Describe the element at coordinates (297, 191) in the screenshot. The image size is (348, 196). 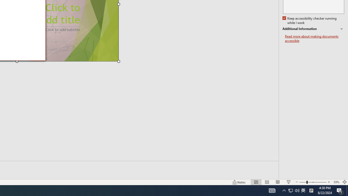
I see `Q2790: 100%` at that location.